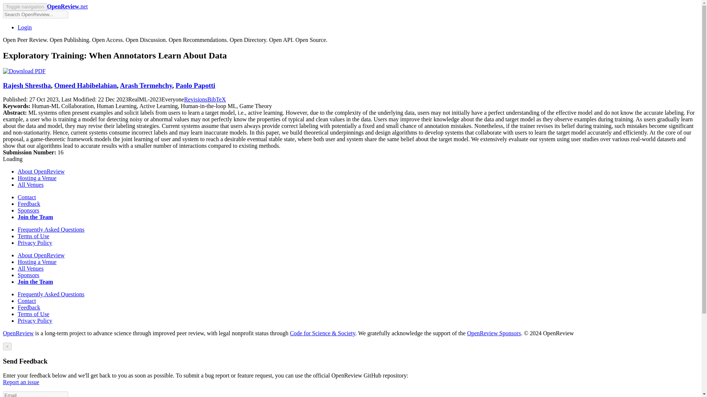 This screenshot has height=397, width=707. I want to click on Sponsors, so click(29, 275).